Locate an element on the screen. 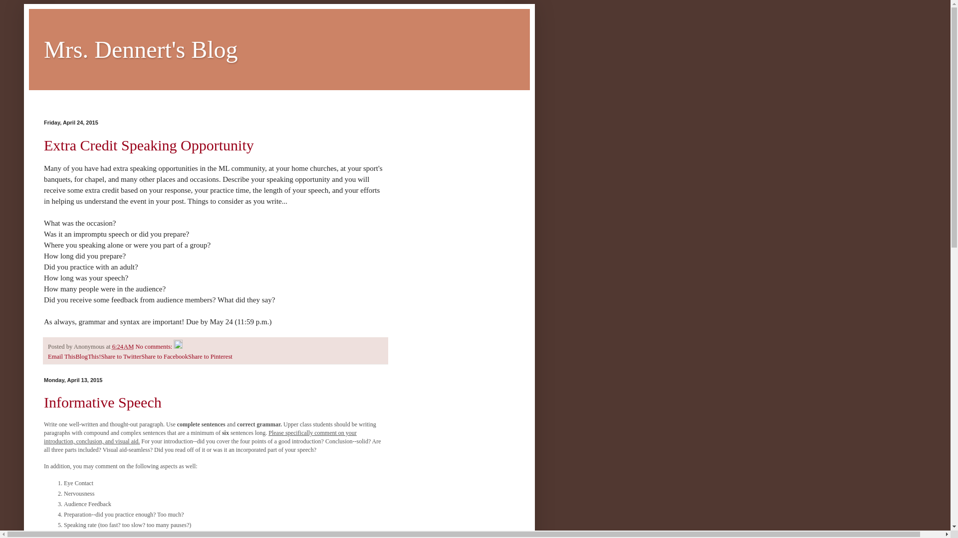 The image size is (958, 538). Share to Twitter is located at coordinates (121, 356).